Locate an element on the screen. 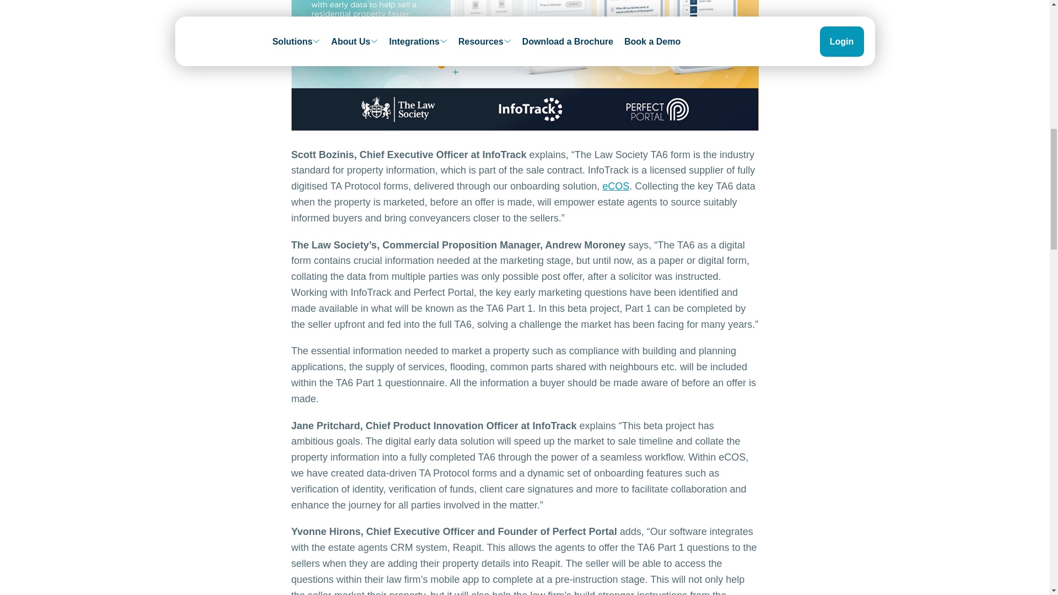 The width and height of the screenshot is (1058, 595). Electronic client onboarding solutions is located at coordinates (616, 186).